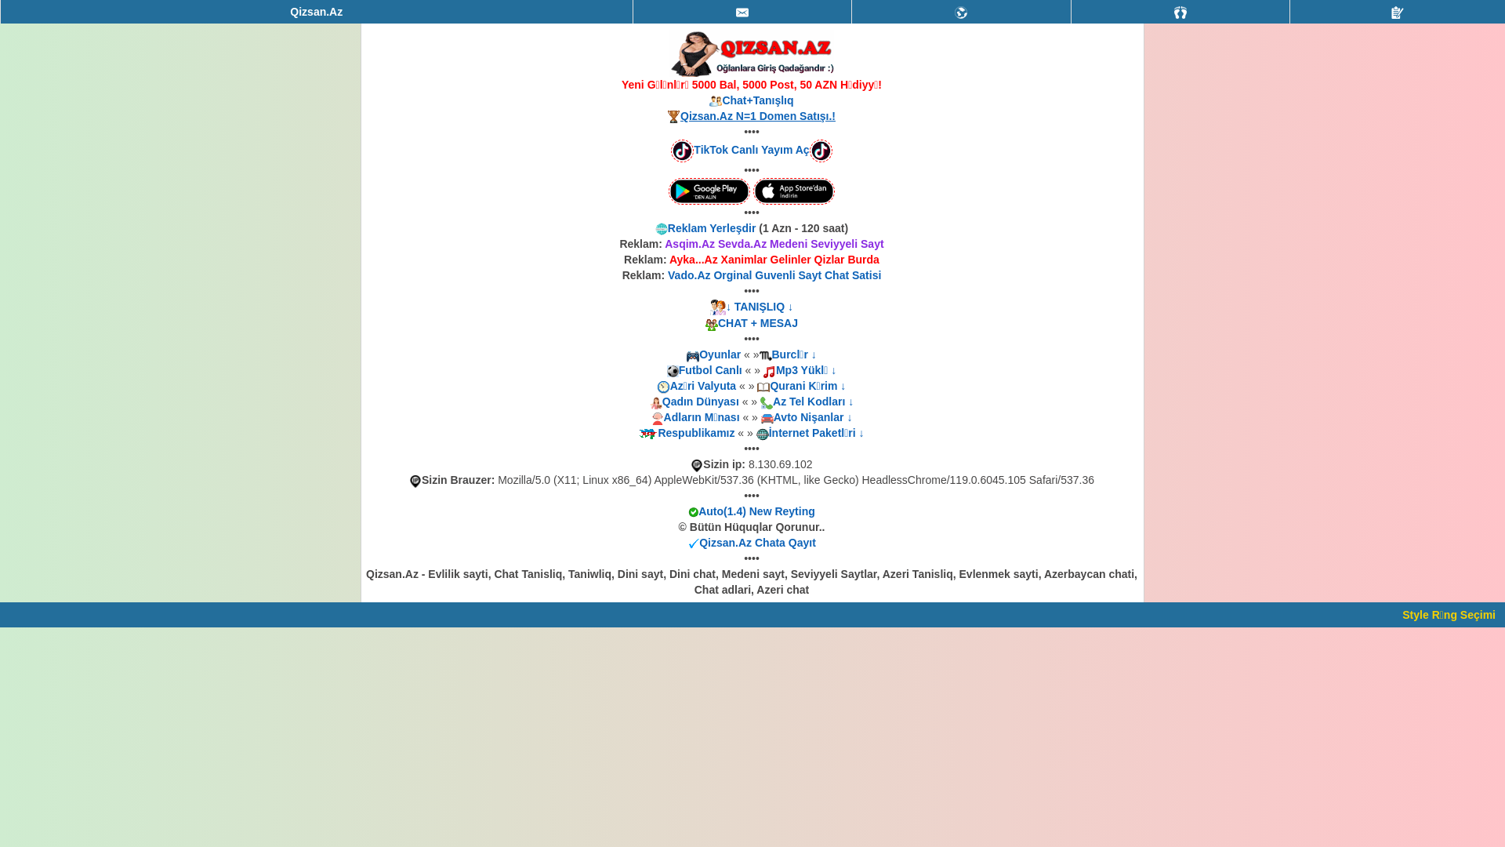  Describe the element at coordinates (317, 12) in the screenshot. I see `Qizsan.Az` at that location.